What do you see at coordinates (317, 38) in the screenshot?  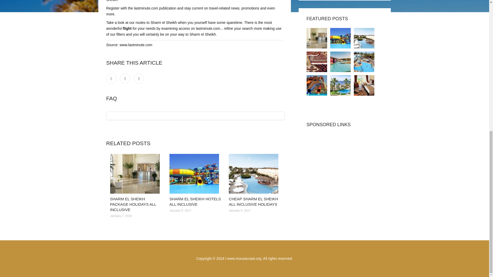 I see `Sharm El Sheikh package Holidays All Inclusive` at bounding box center [317, 38].